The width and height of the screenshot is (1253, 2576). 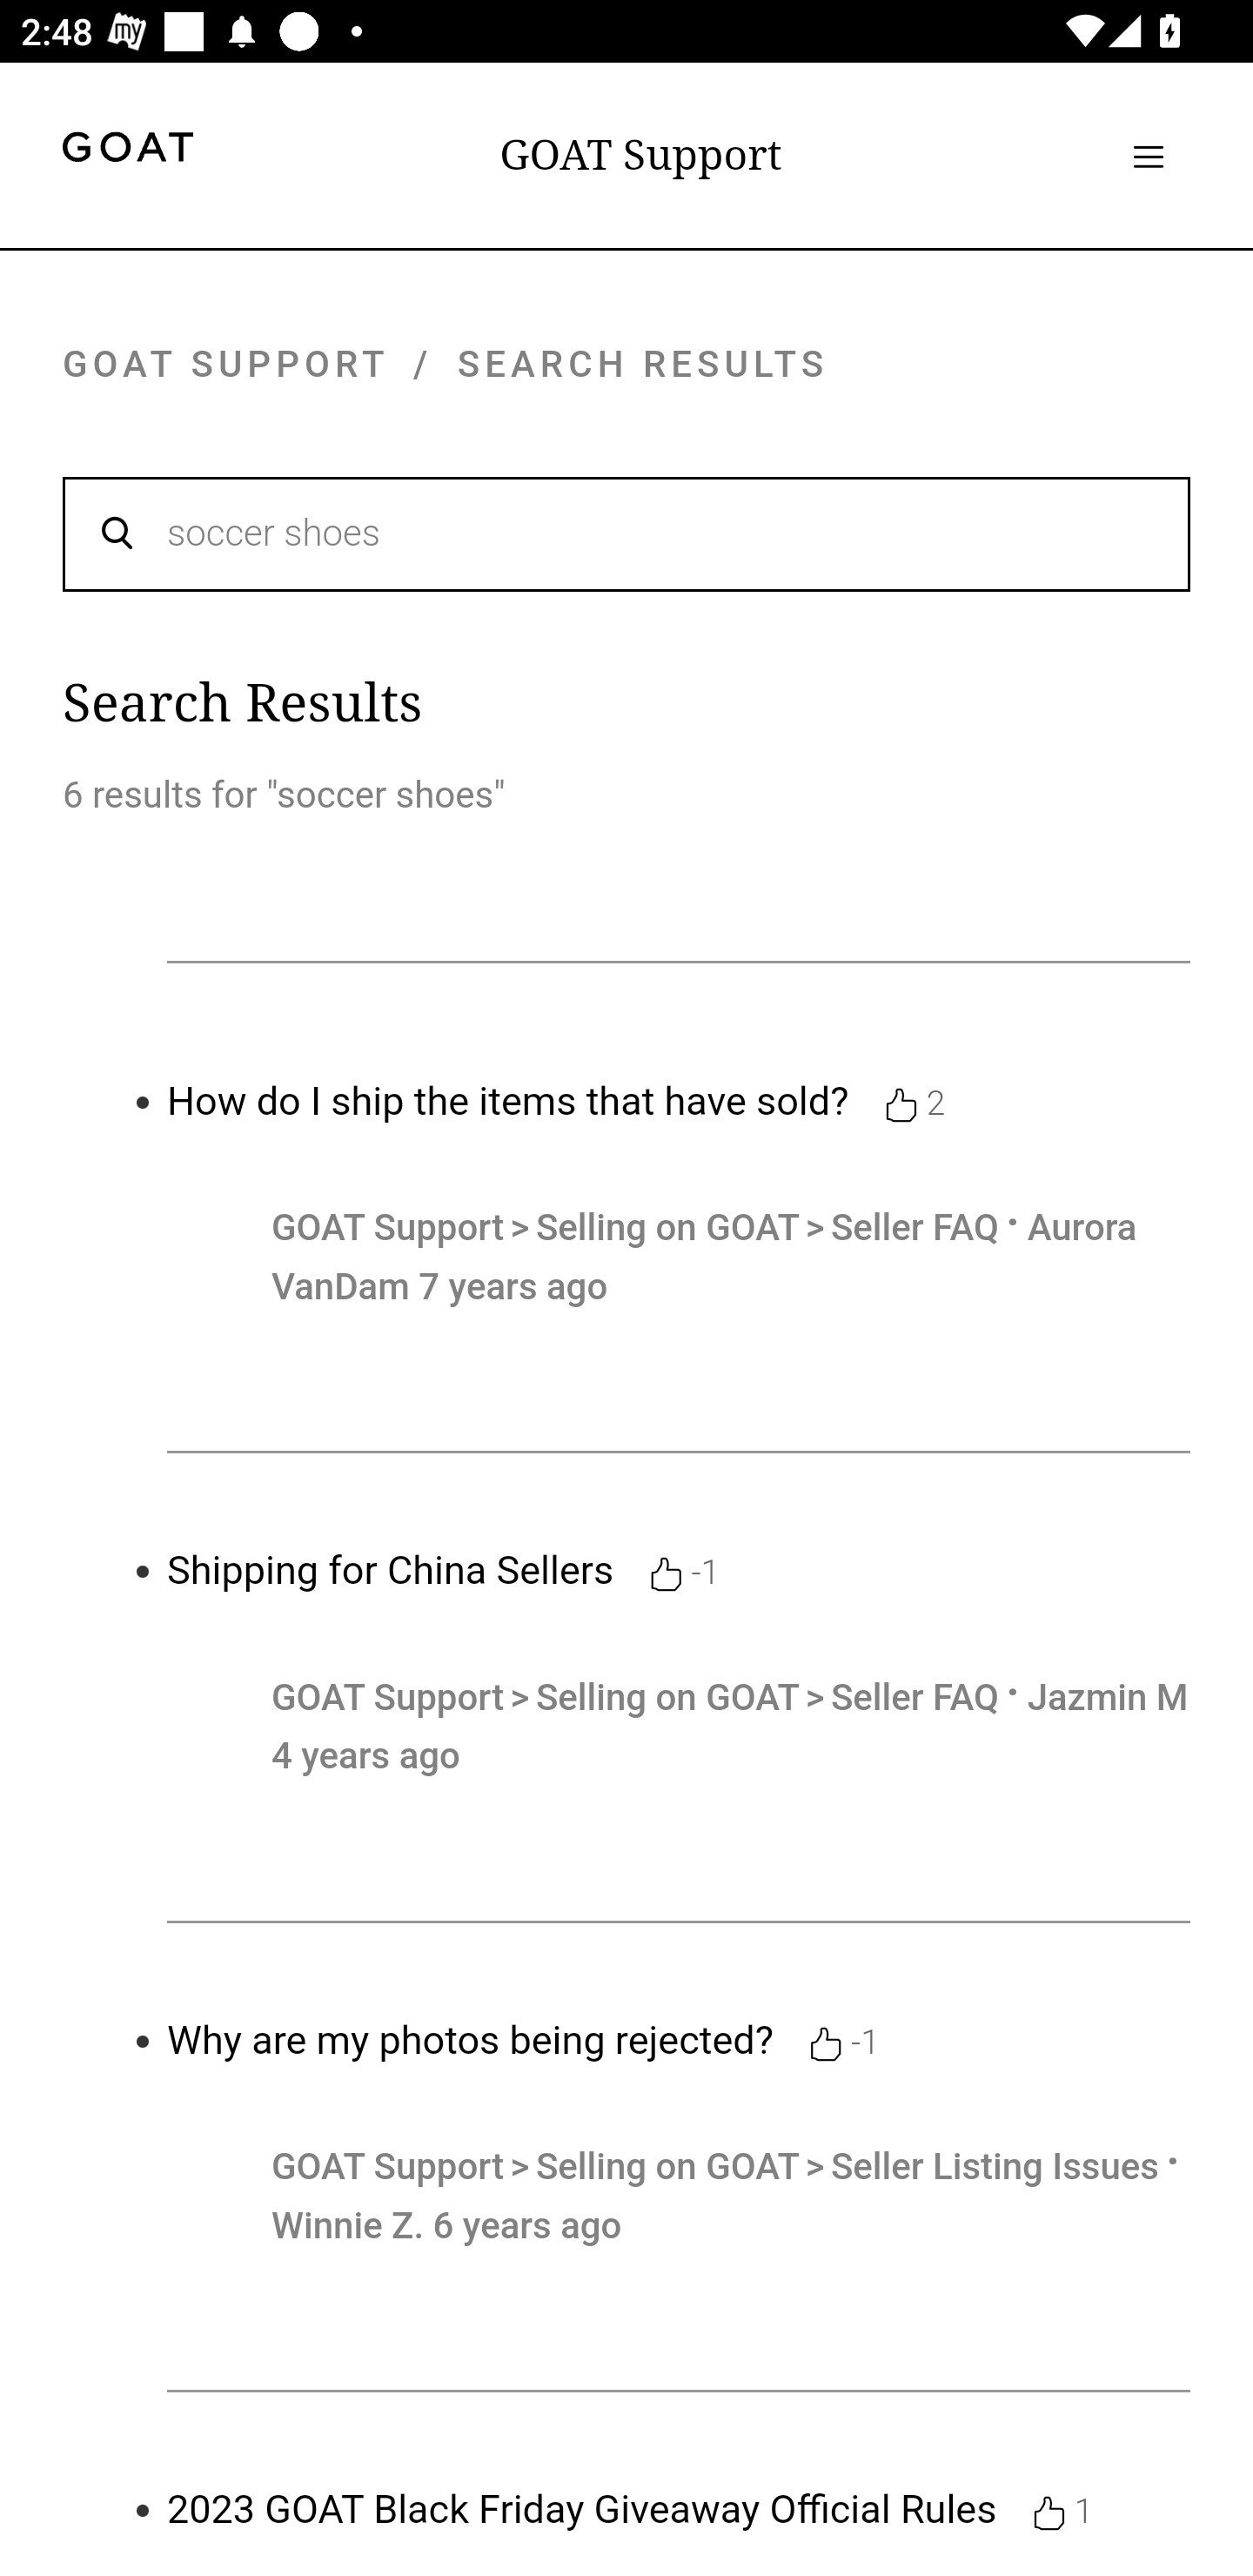 I want to click on Seller Listing Issues, so click(x=994, y=2167).